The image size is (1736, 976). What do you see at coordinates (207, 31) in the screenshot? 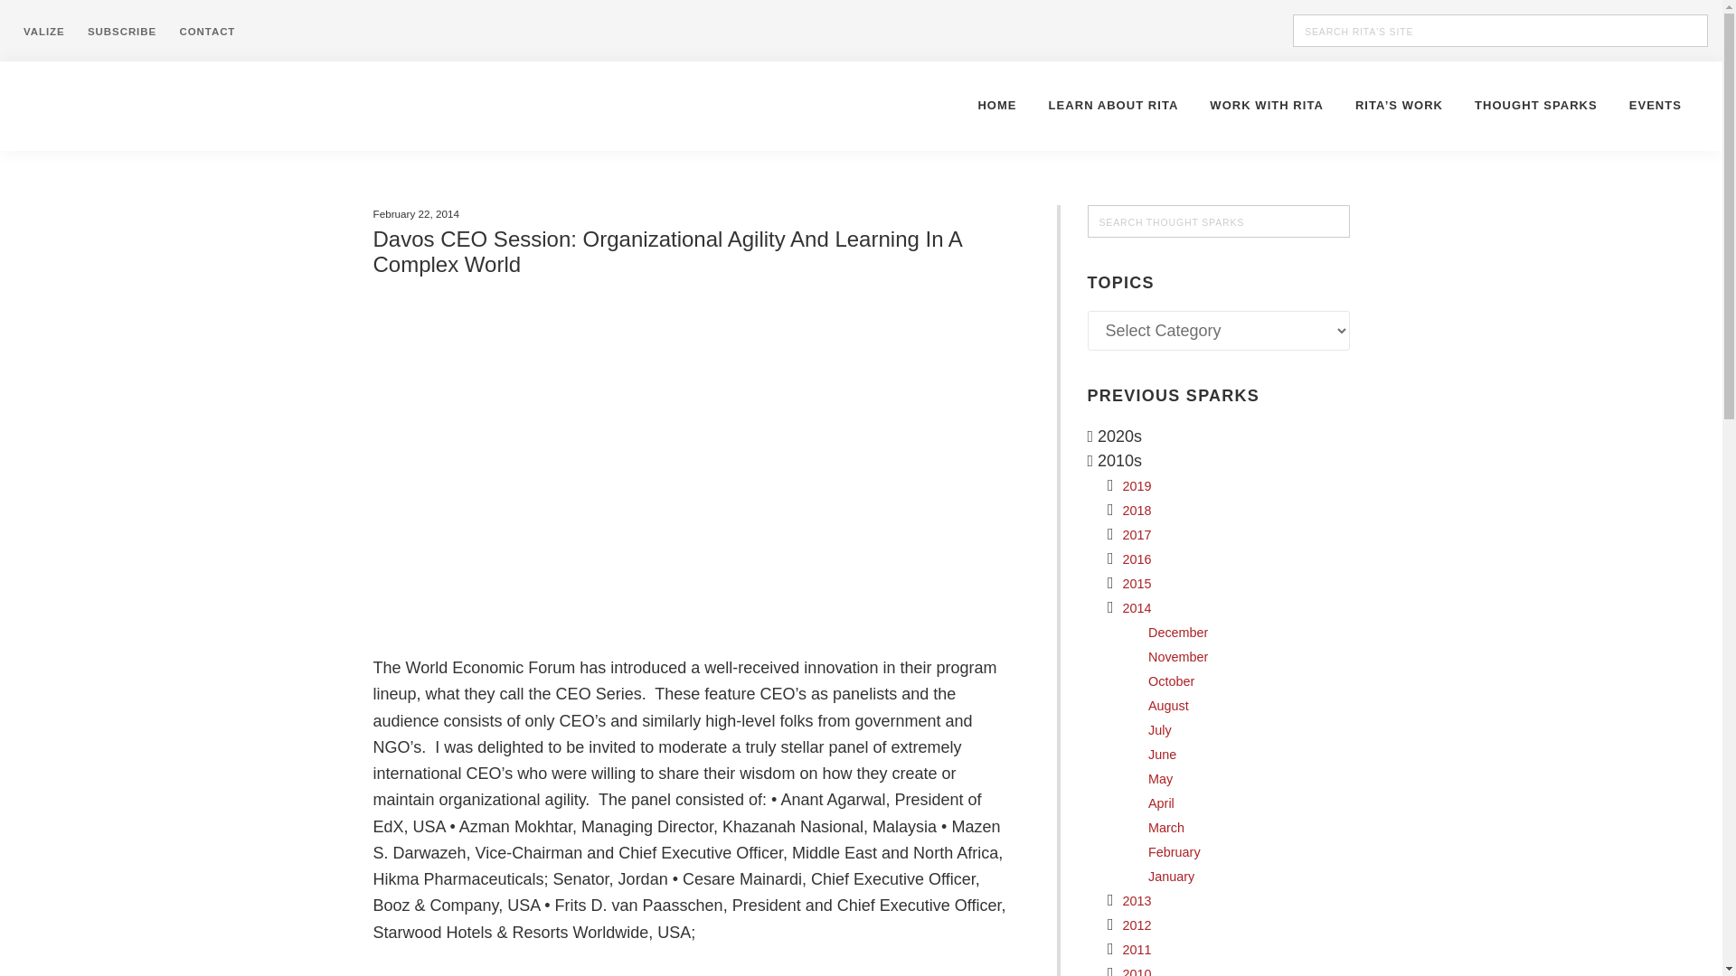
I see `CONTACT` at bounding box center [207, 31].